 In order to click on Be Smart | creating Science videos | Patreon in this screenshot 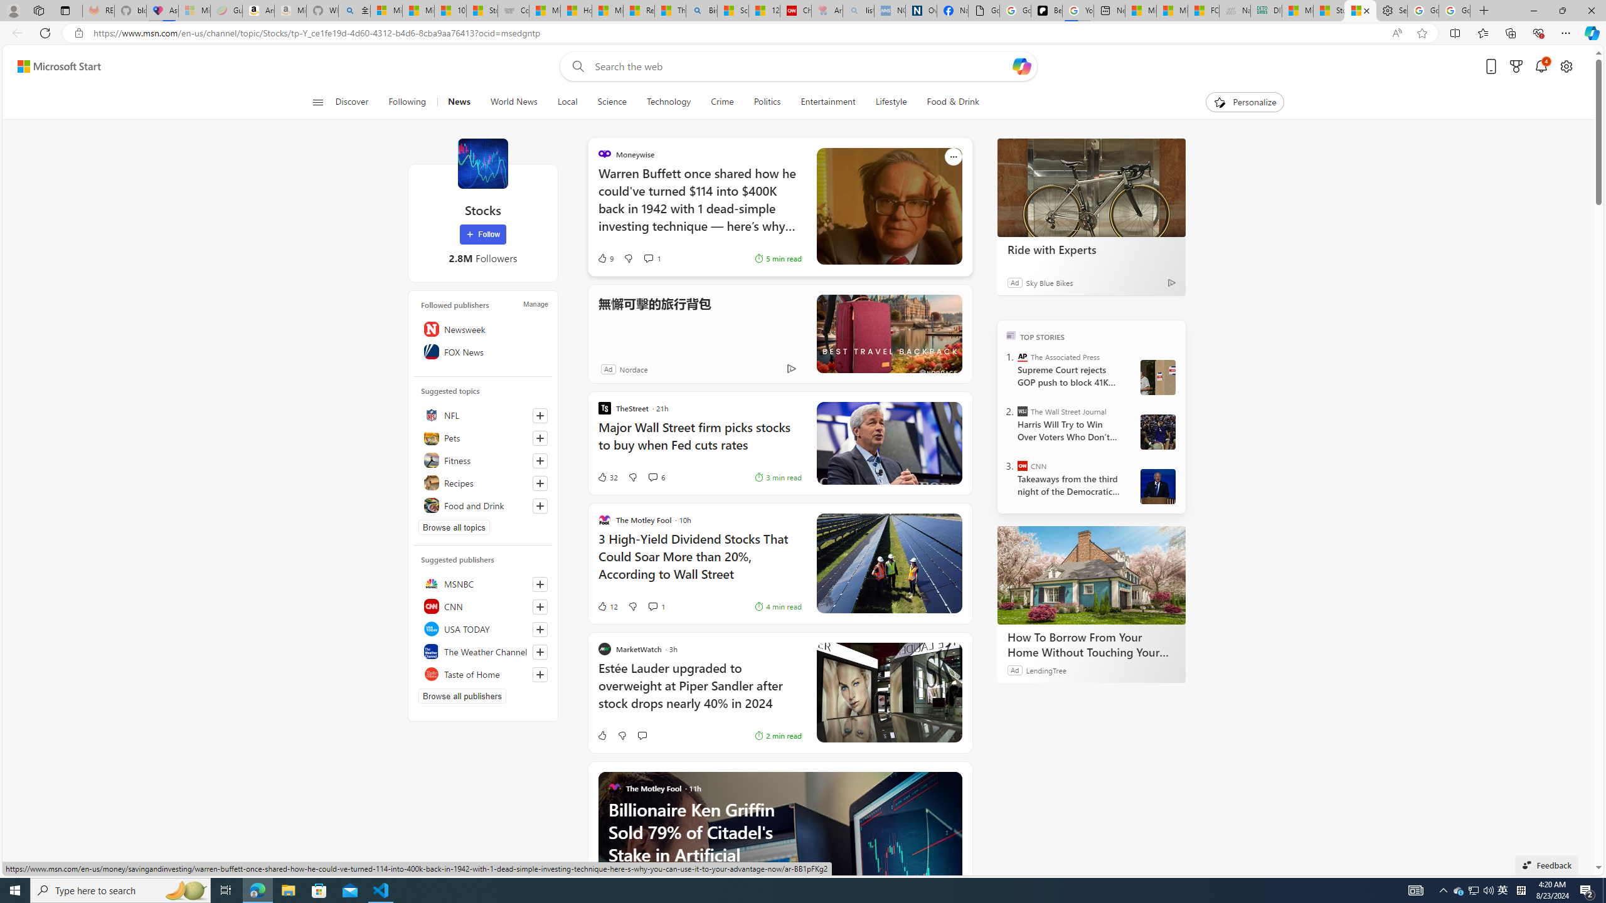, I will do `click(1046, 11)`.